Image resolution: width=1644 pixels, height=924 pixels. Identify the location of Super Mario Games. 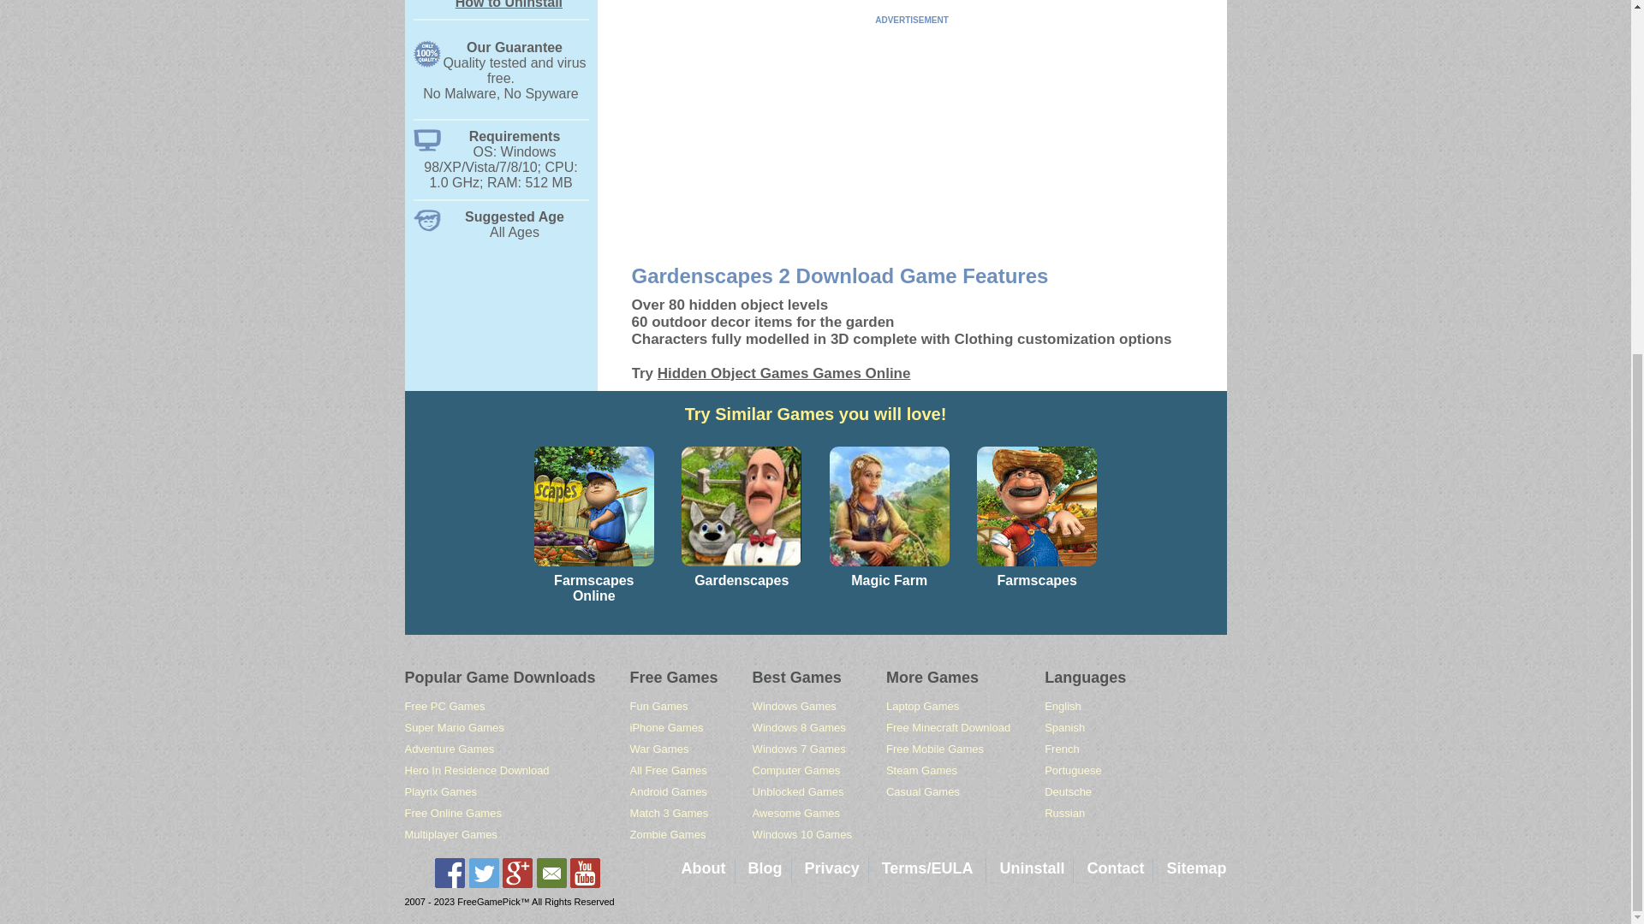
(503, 77).